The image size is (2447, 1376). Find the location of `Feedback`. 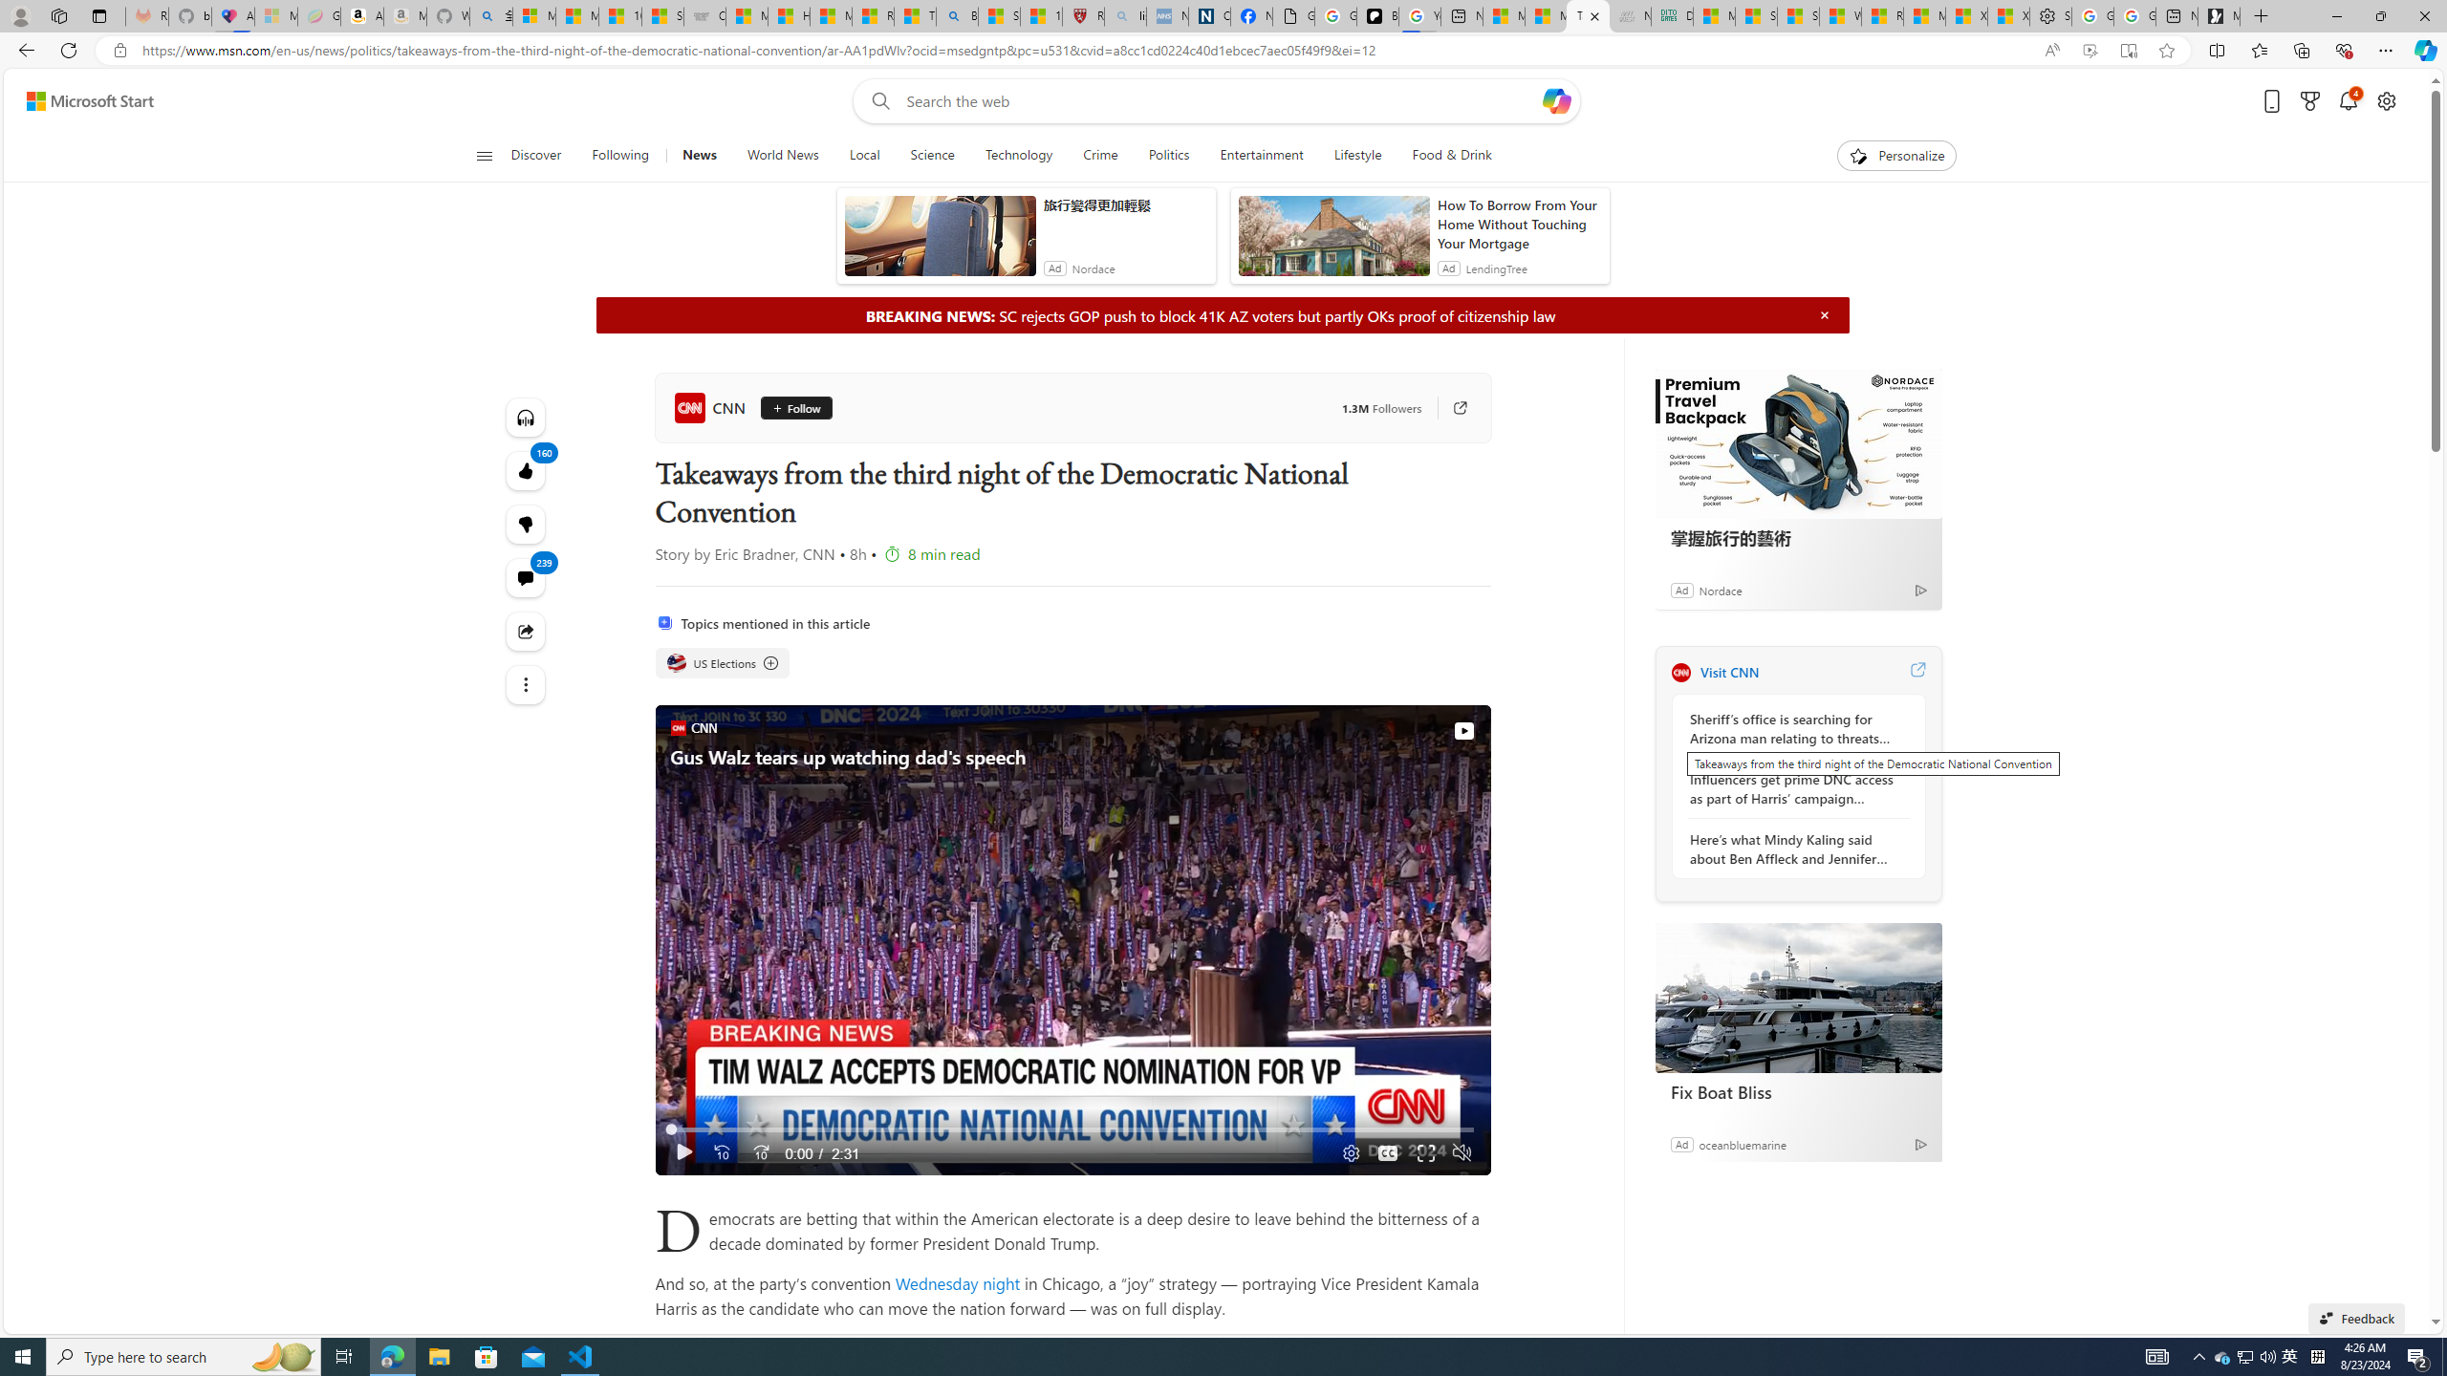

Feedback is located at coordinates (2356, 1318).